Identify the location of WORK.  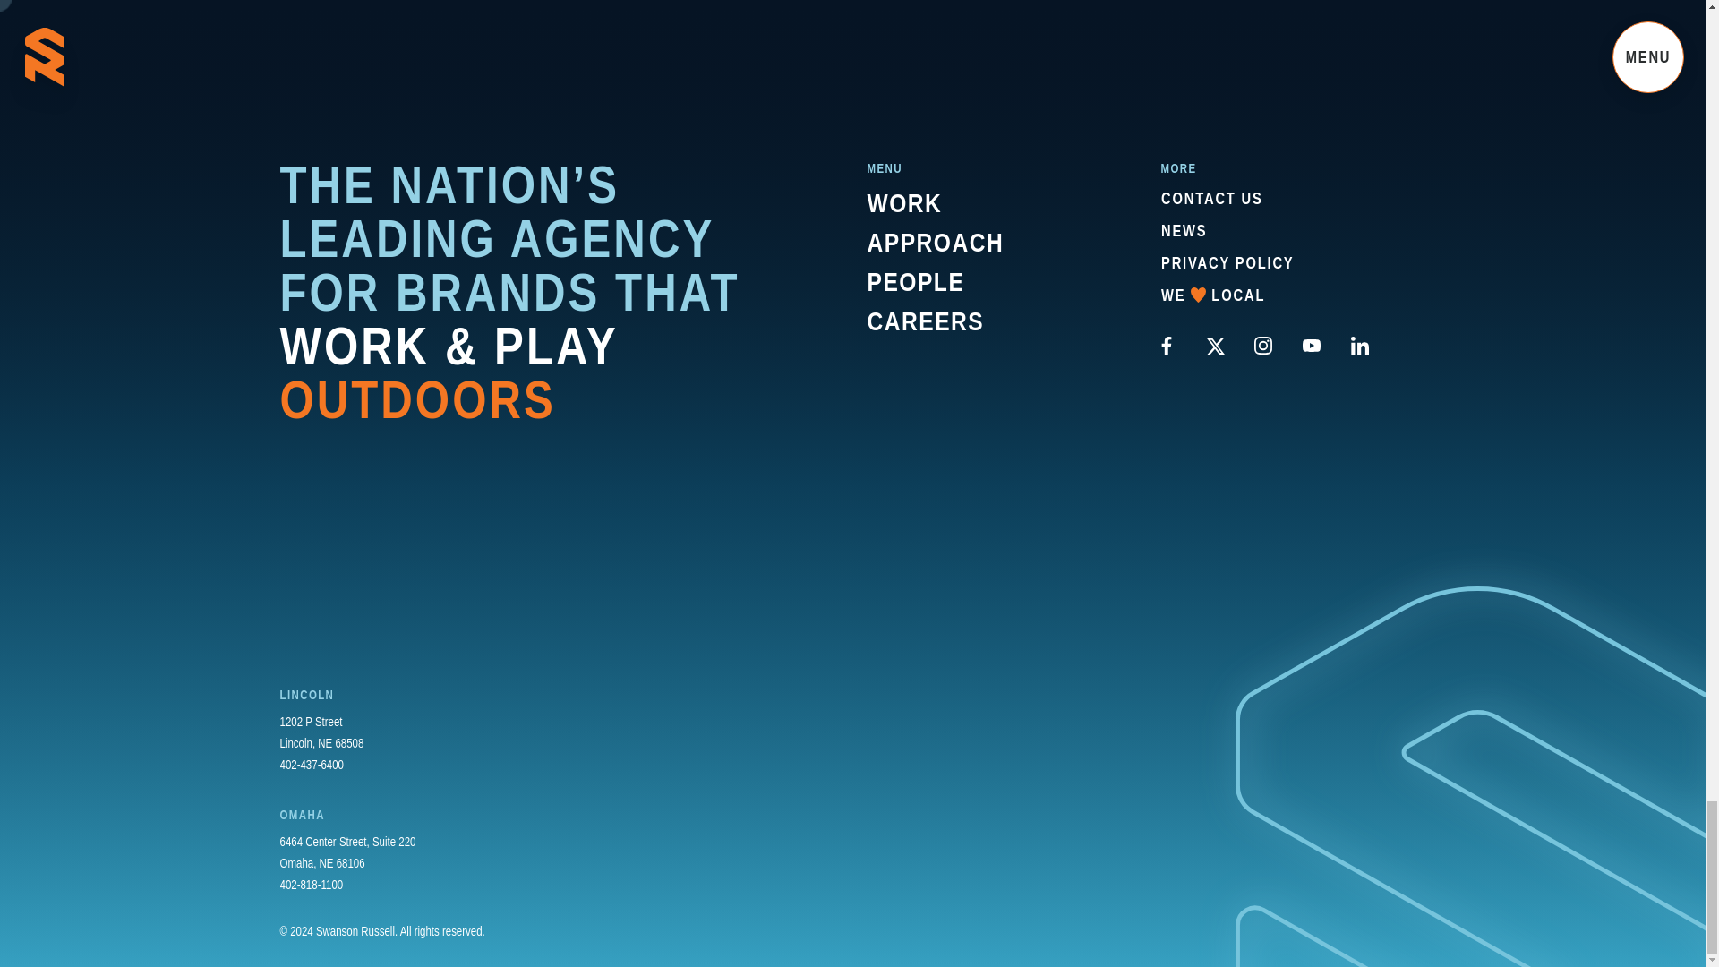
(904, 202).